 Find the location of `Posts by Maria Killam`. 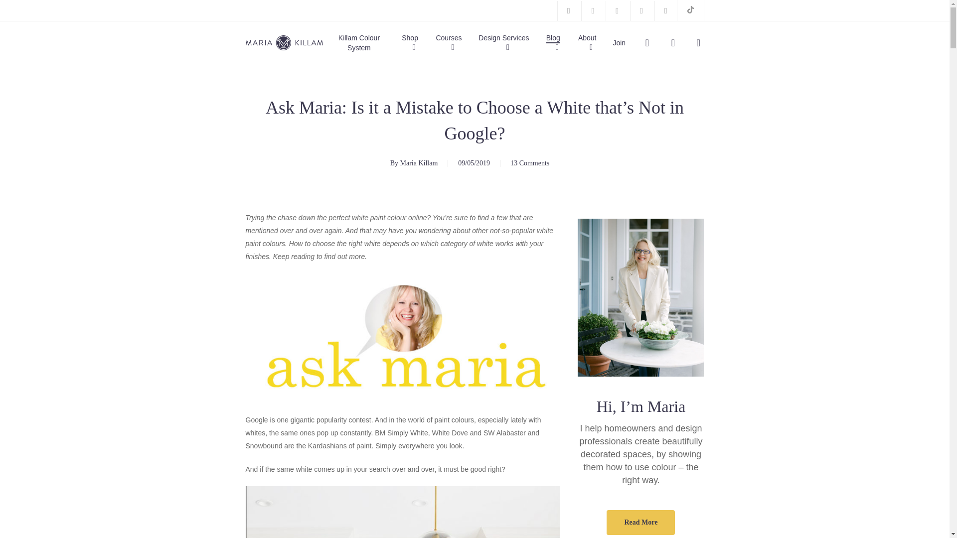

Posts by Maria Killam is located at coordinates (419, 162).